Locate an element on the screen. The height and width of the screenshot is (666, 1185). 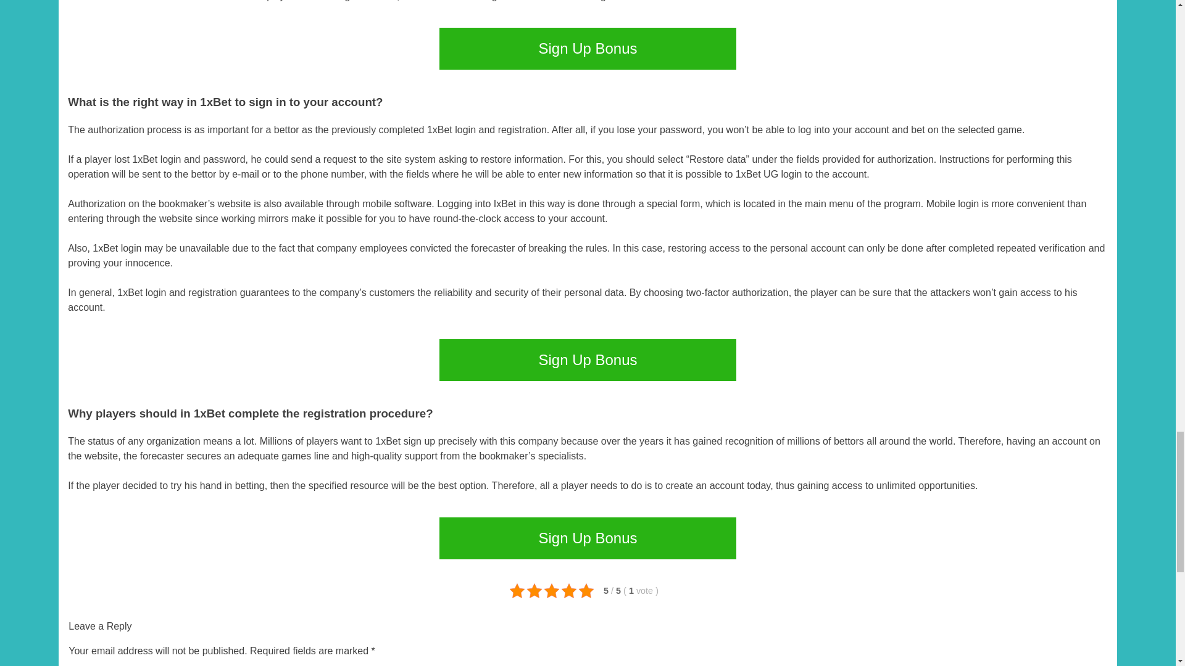
Sign Up Bonus is located at coordinates (588, 538).